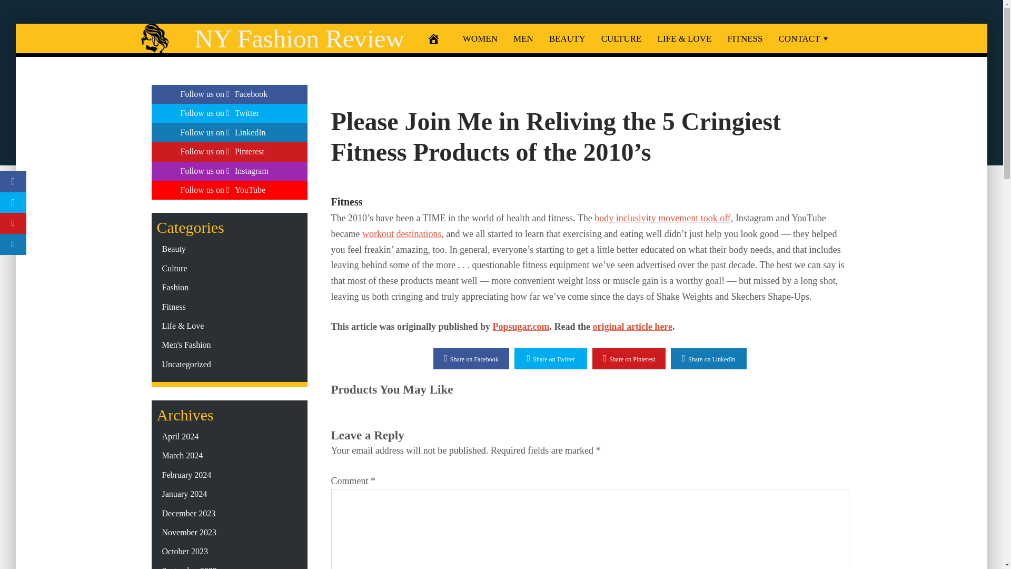  I want to click on NY Fashion Review, so click(300, 39).